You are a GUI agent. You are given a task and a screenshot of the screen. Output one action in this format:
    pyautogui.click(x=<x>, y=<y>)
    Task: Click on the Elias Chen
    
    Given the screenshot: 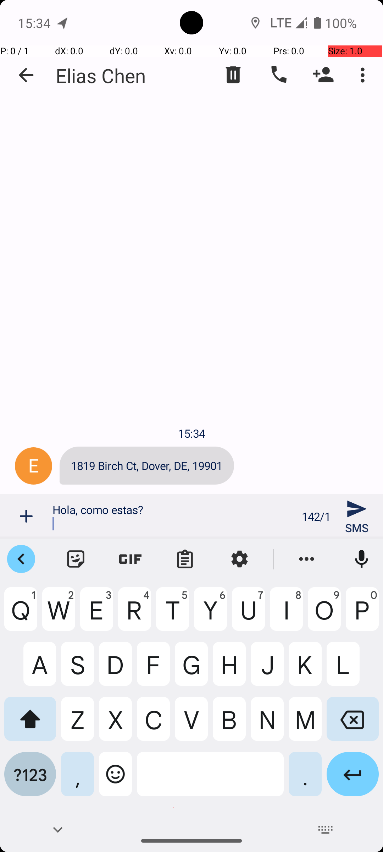 What is the action you would take?
    pyautogui.click(x=101, y=75)
    